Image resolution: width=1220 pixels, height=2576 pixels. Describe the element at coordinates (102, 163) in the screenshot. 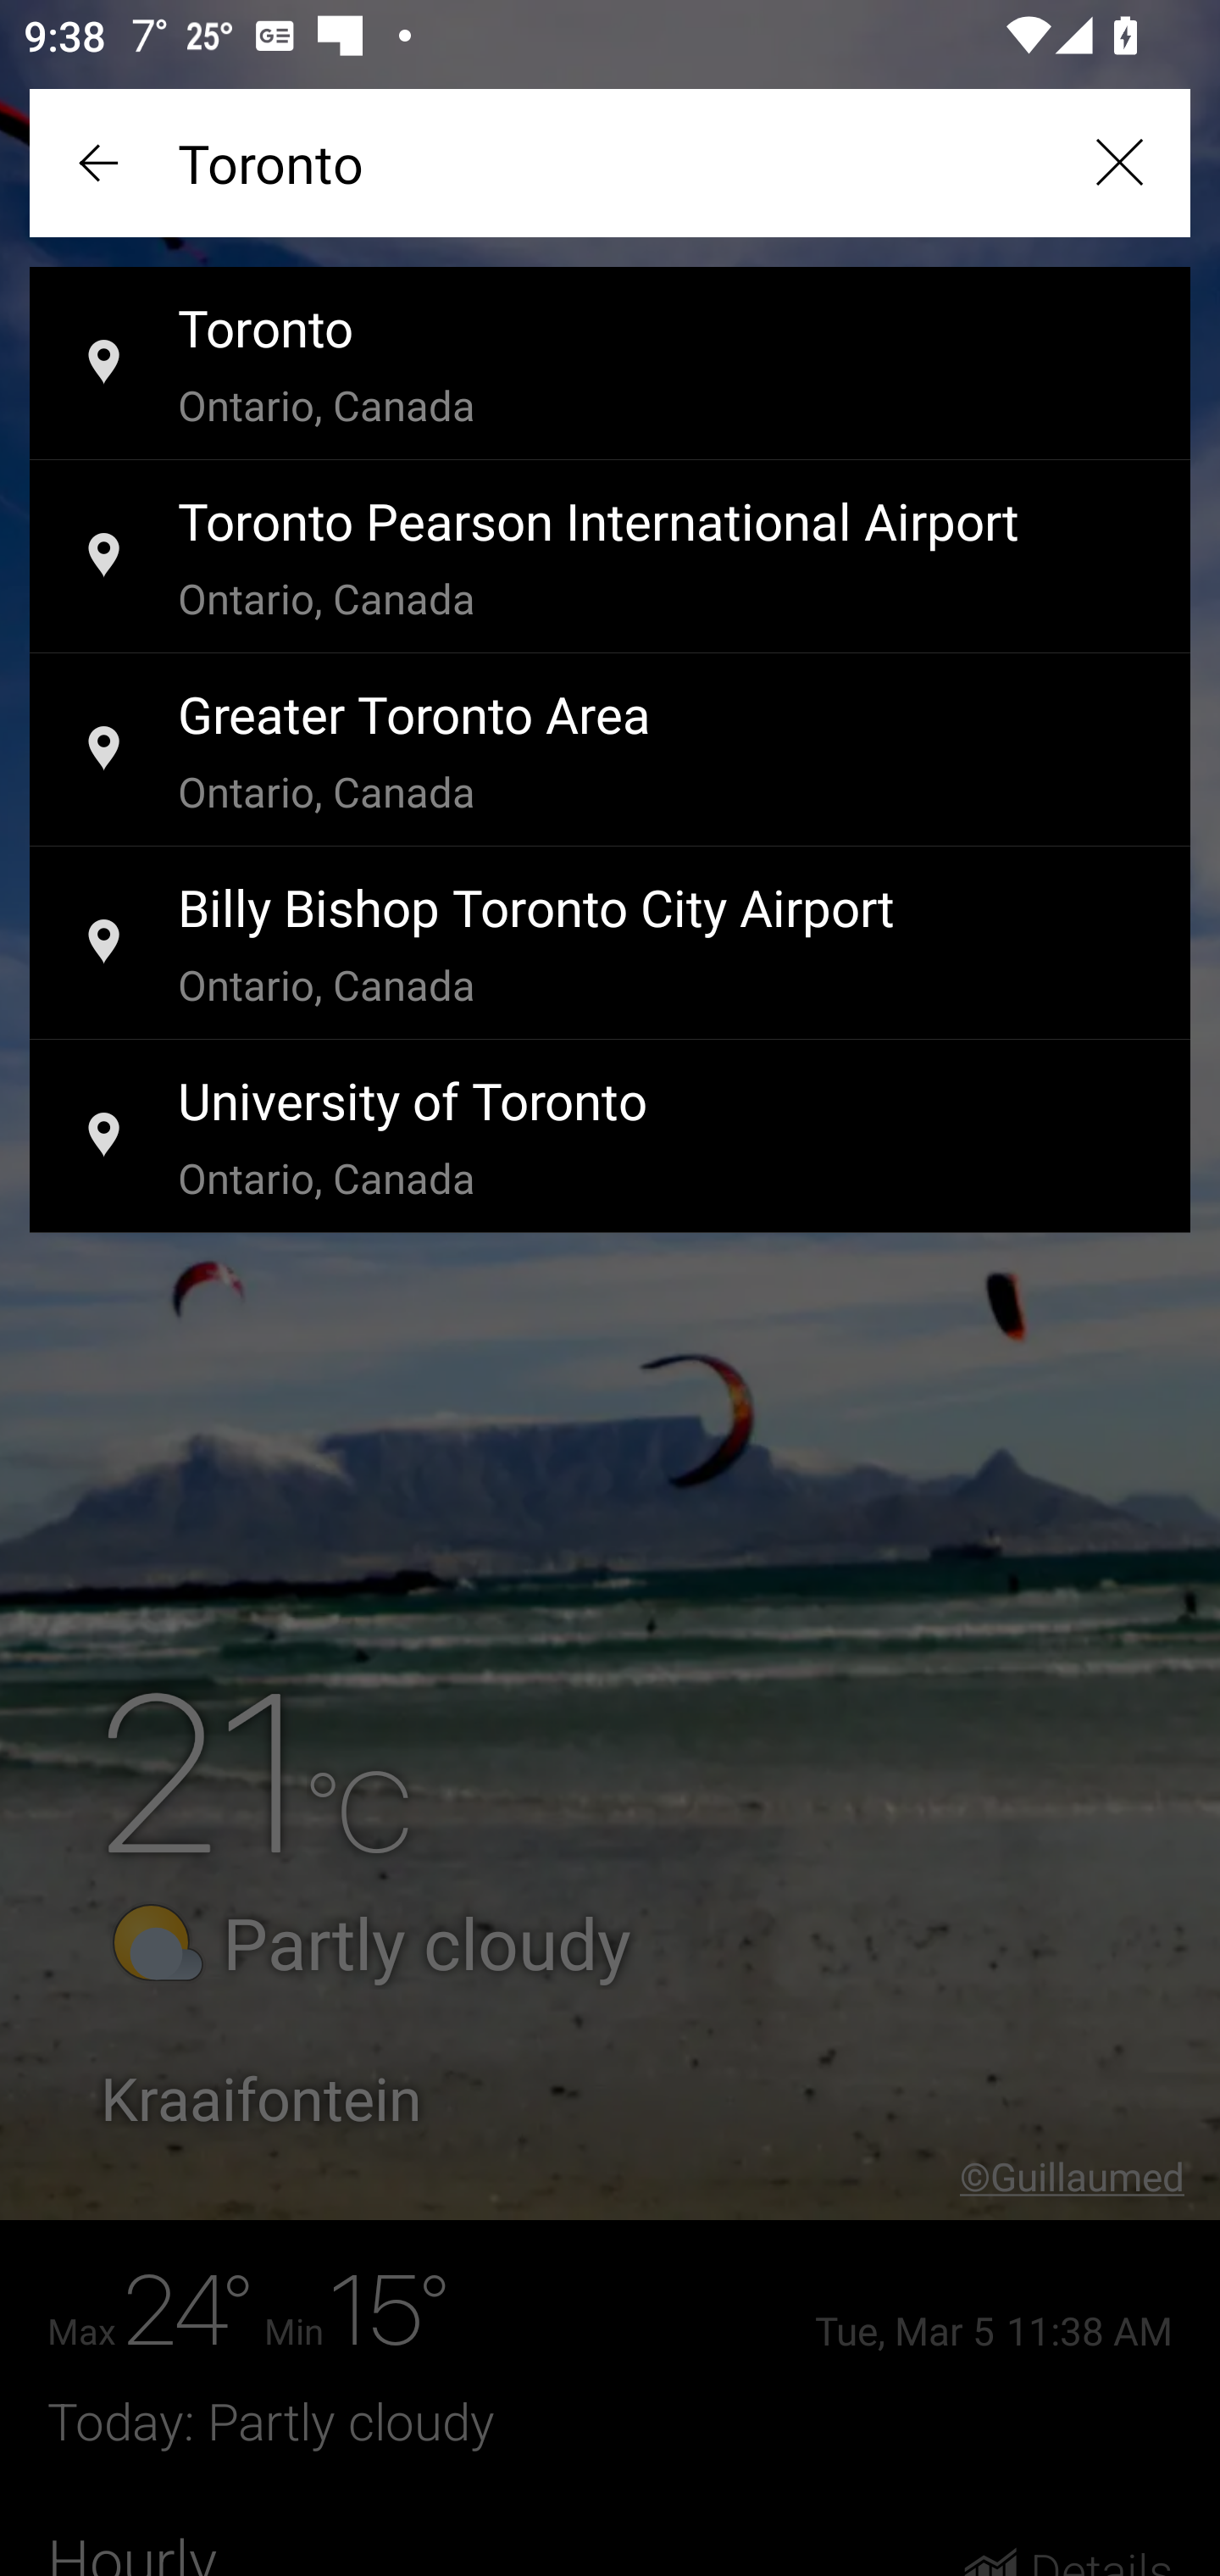

I see `` at that location.